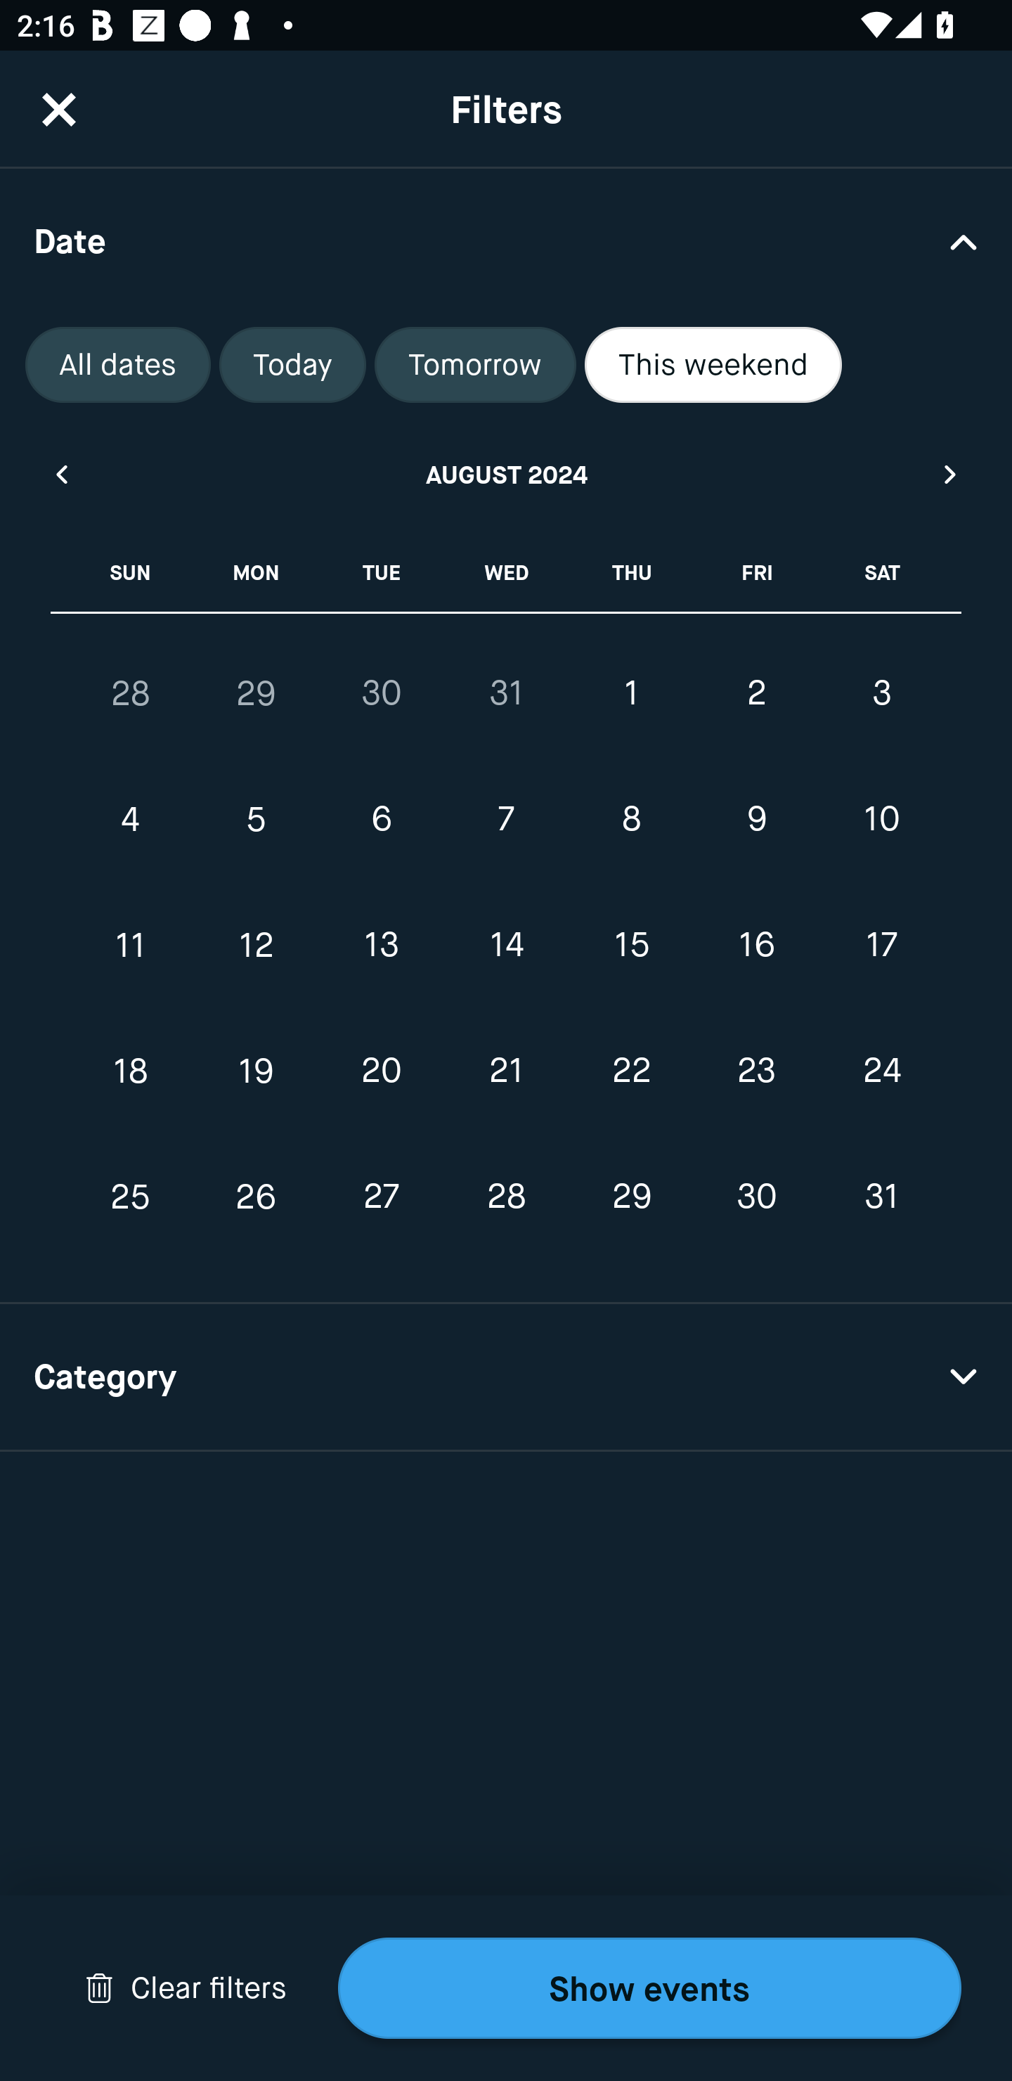 This screenshot has height=2081, width=1012. Describe the element at coordinates (506, 945) in the screenshot. I see `14` at that location.